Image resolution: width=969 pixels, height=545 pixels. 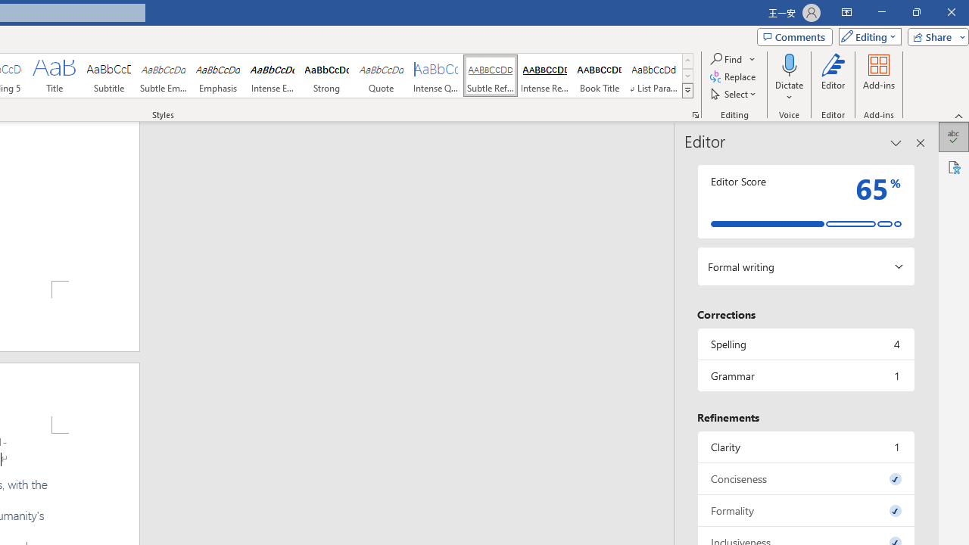 What do you see at coordinates (687, 61) in the screenshot?
I see `Row up` at bounding box center [687, 61].